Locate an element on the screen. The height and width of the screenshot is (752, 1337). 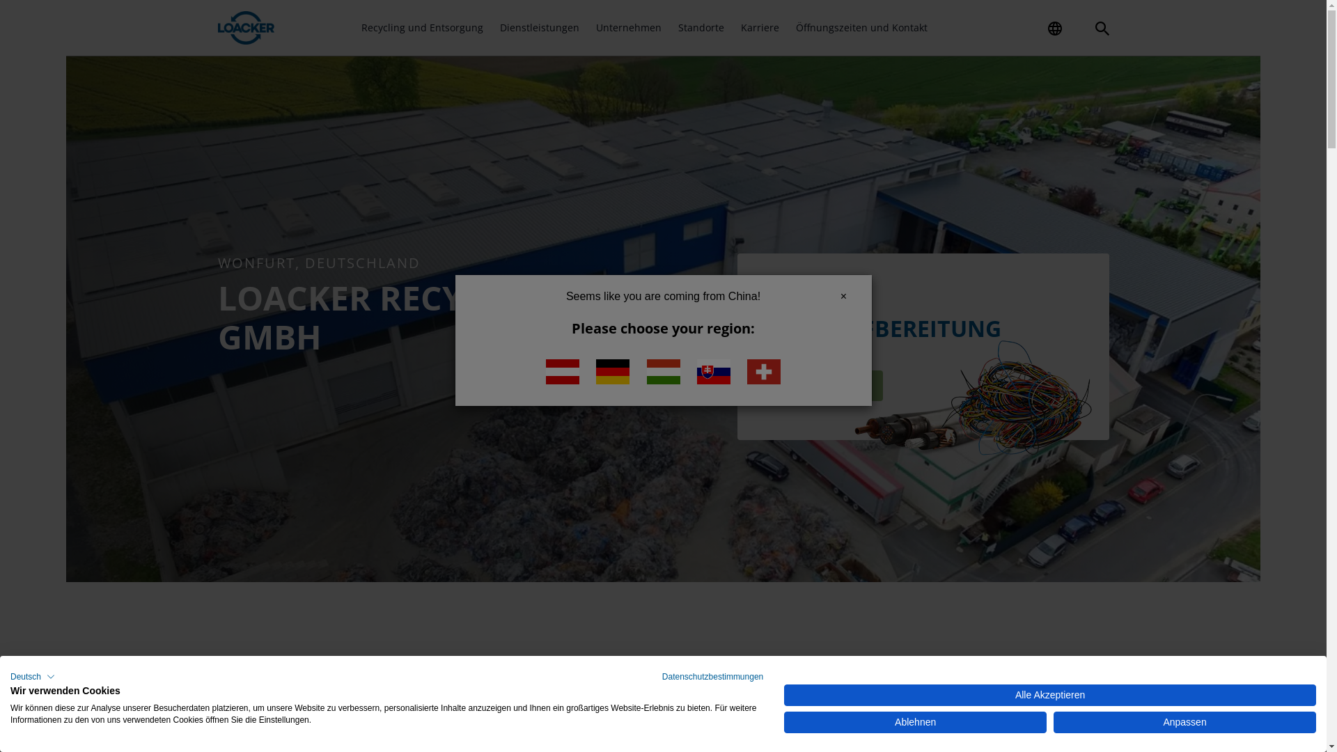
Unternehmen is located at coordinates (629, 28).